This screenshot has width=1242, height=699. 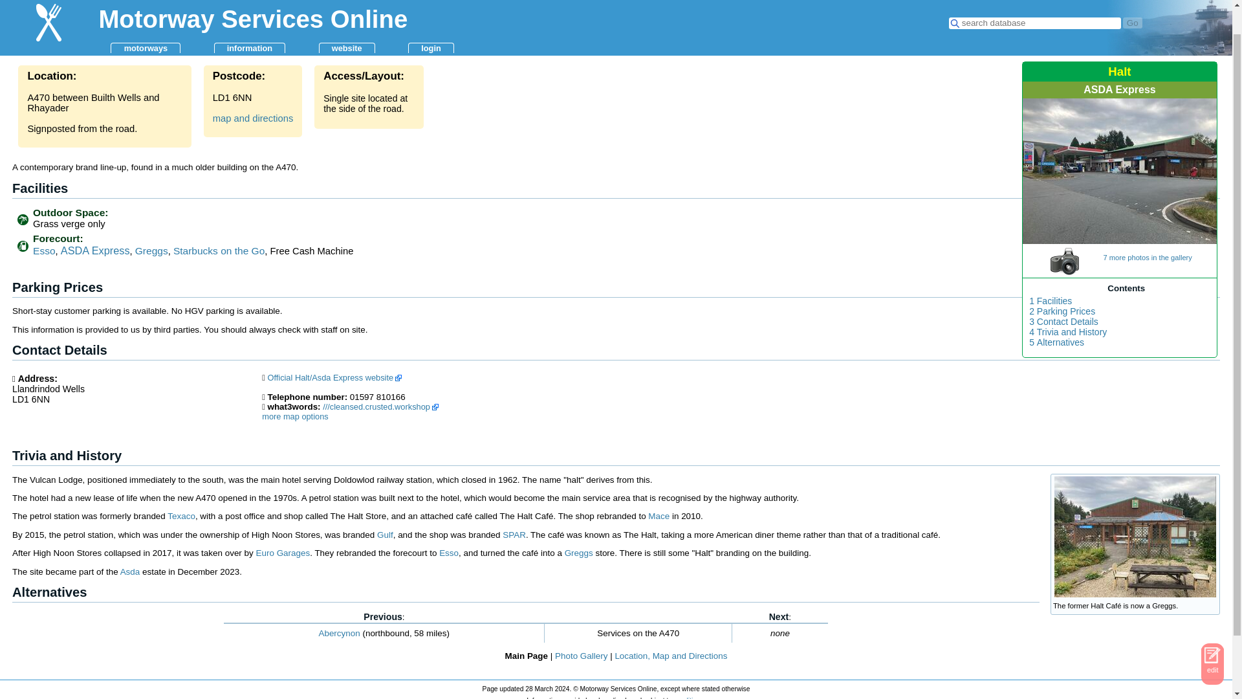 What do you see at coordinates (431, 18) in the screenshot?
I see `login` at bounding box center [431, 18].